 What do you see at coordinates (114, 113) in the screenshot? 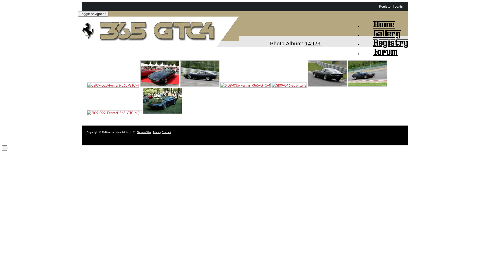
I see `SI09-092-Ferrari-365-GTC-4 (1) (click to enlarge)` at bounding box center [114, 113].